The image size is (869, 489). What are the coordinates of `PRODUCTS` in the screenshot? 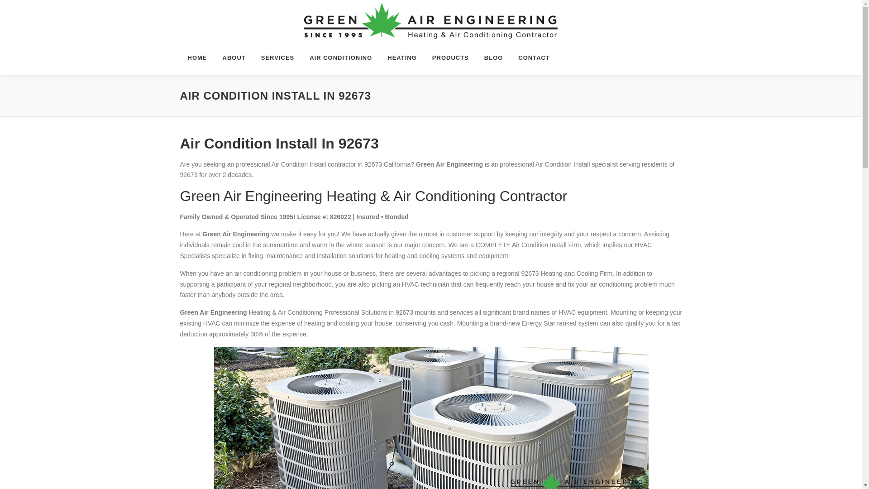 It's located at (450, 58).